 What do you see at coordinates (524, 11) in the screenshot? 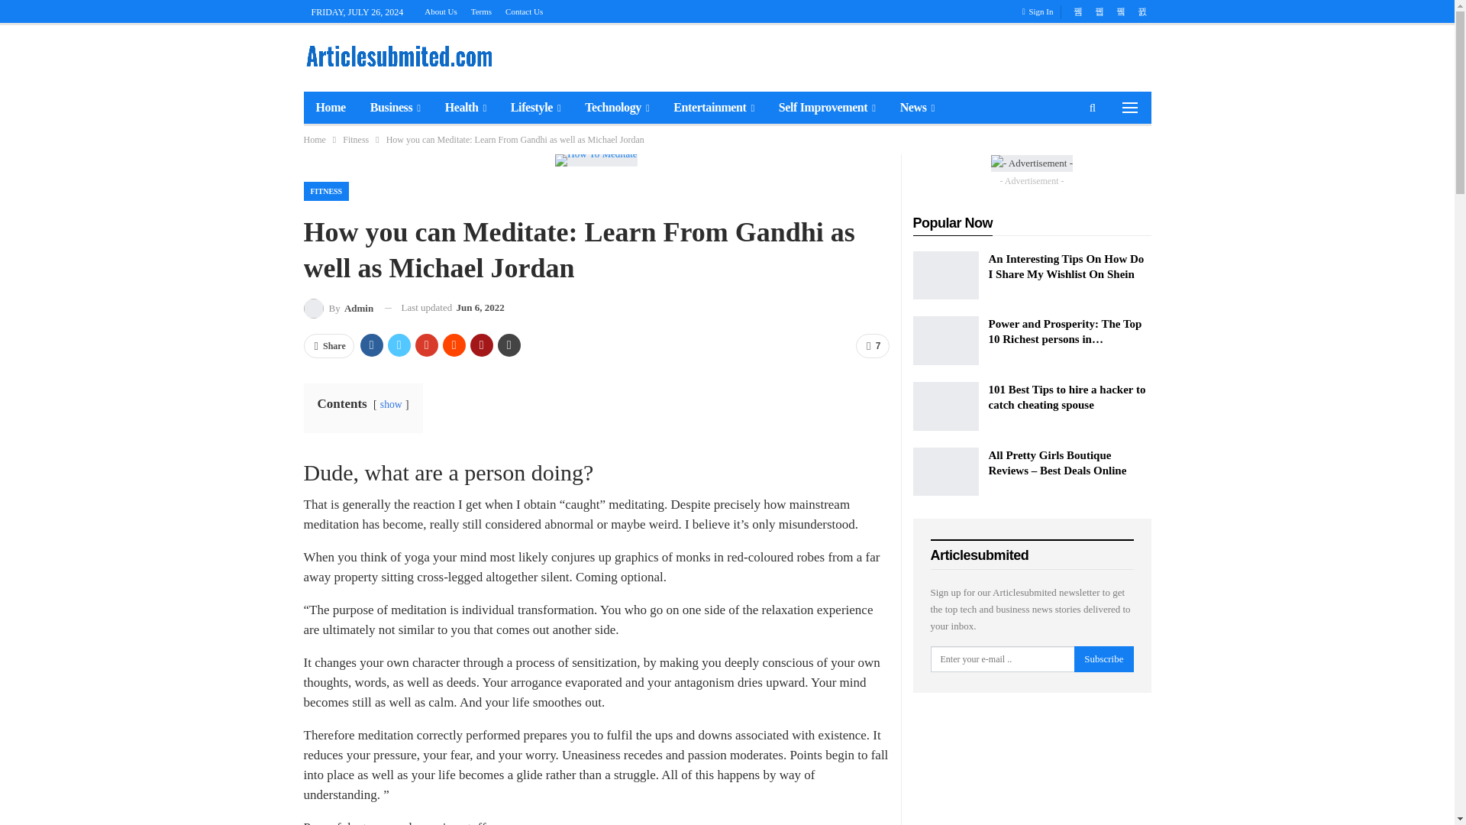
I see `Contact Us` at bounding box center [524, 11].